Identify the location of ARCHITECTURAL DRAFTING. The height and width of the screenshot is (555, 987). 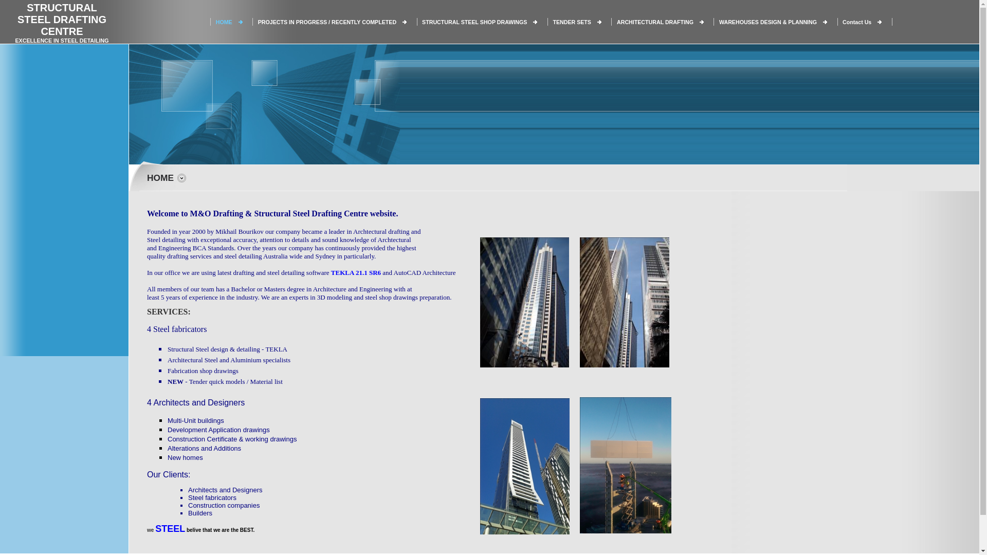
(655, 22).